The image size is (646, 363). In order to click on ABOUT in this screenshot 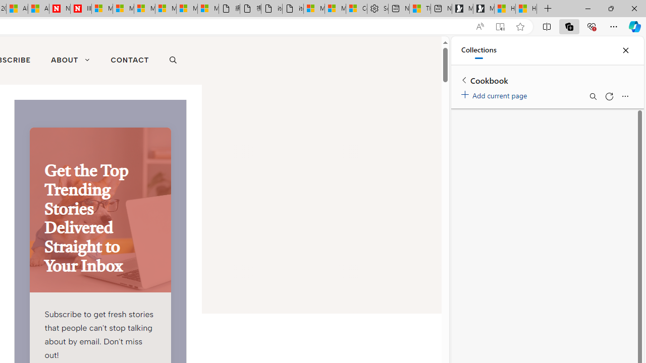, I will do `click(70, 60)`.